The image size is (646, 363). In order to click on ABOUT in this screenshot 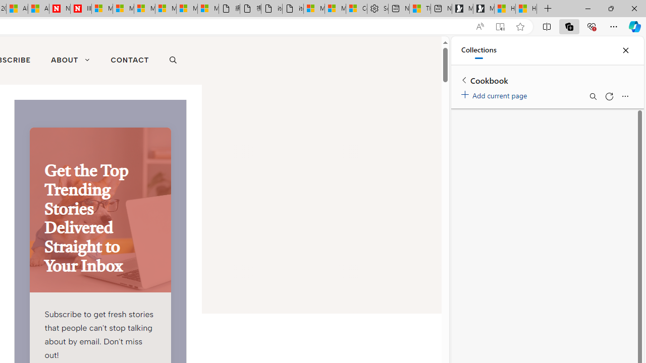, I will do `click(70, 60)`.